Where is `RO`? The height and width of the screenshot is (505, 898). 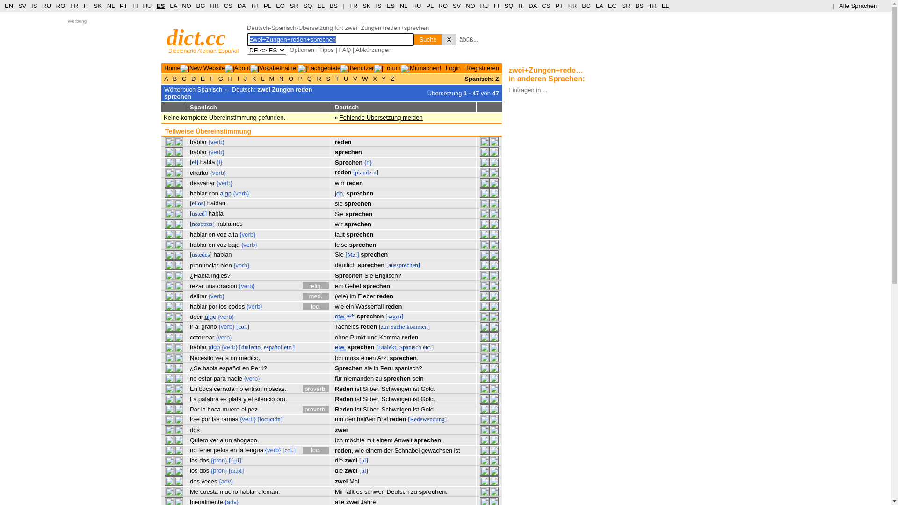 RO is located at coordinates (443, 6).